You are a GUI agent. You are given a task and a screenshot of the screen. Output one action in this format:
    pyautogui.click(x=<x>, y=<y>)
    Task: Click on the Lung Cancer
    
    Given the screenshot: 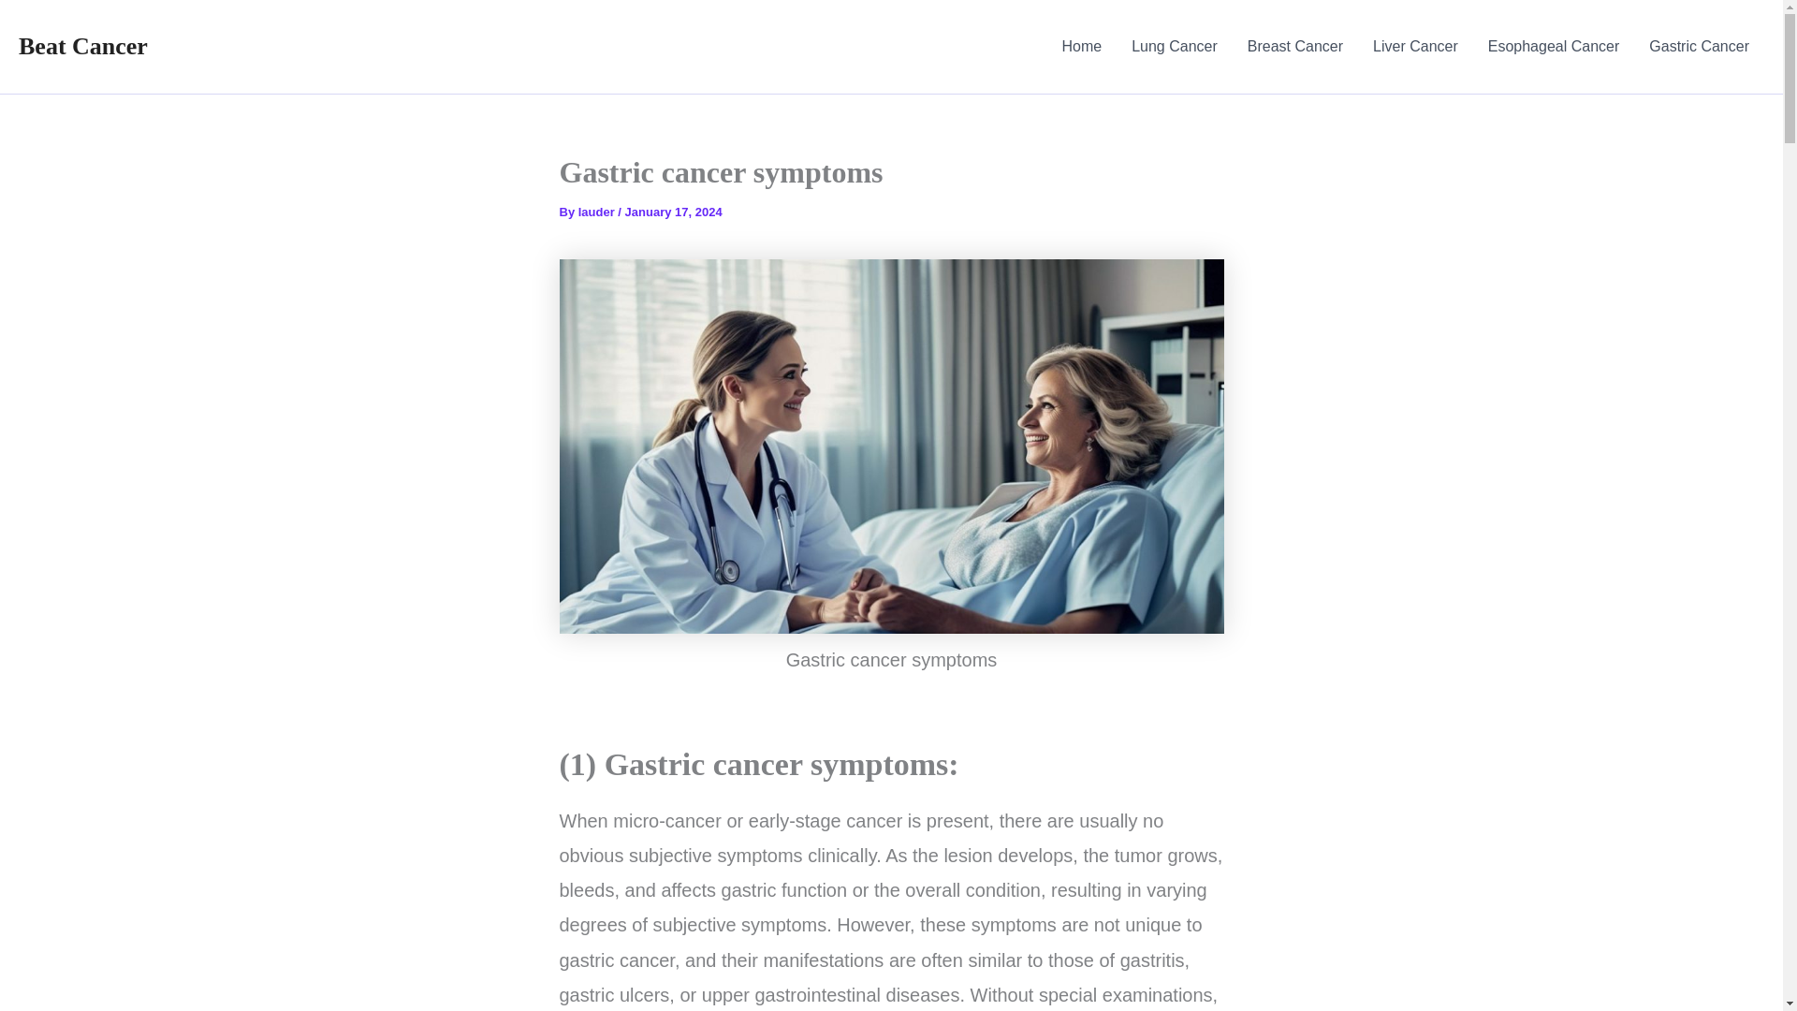 What is the action you would take?
    pyautogui.click(x=1174, y=47)
    